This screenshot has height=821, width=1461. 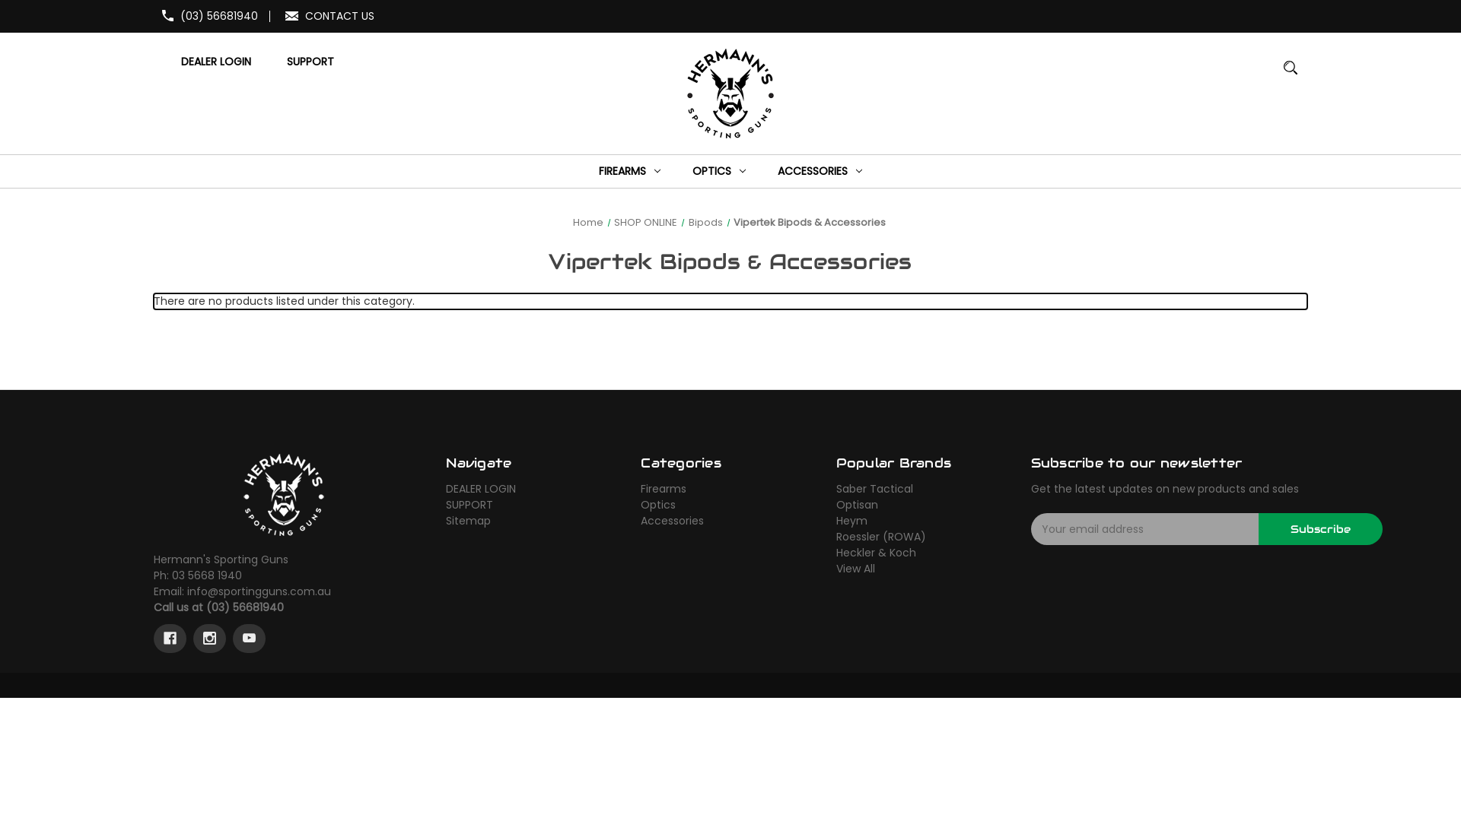 I want to click on ACCESSORIES, so click(x=820, y=172).